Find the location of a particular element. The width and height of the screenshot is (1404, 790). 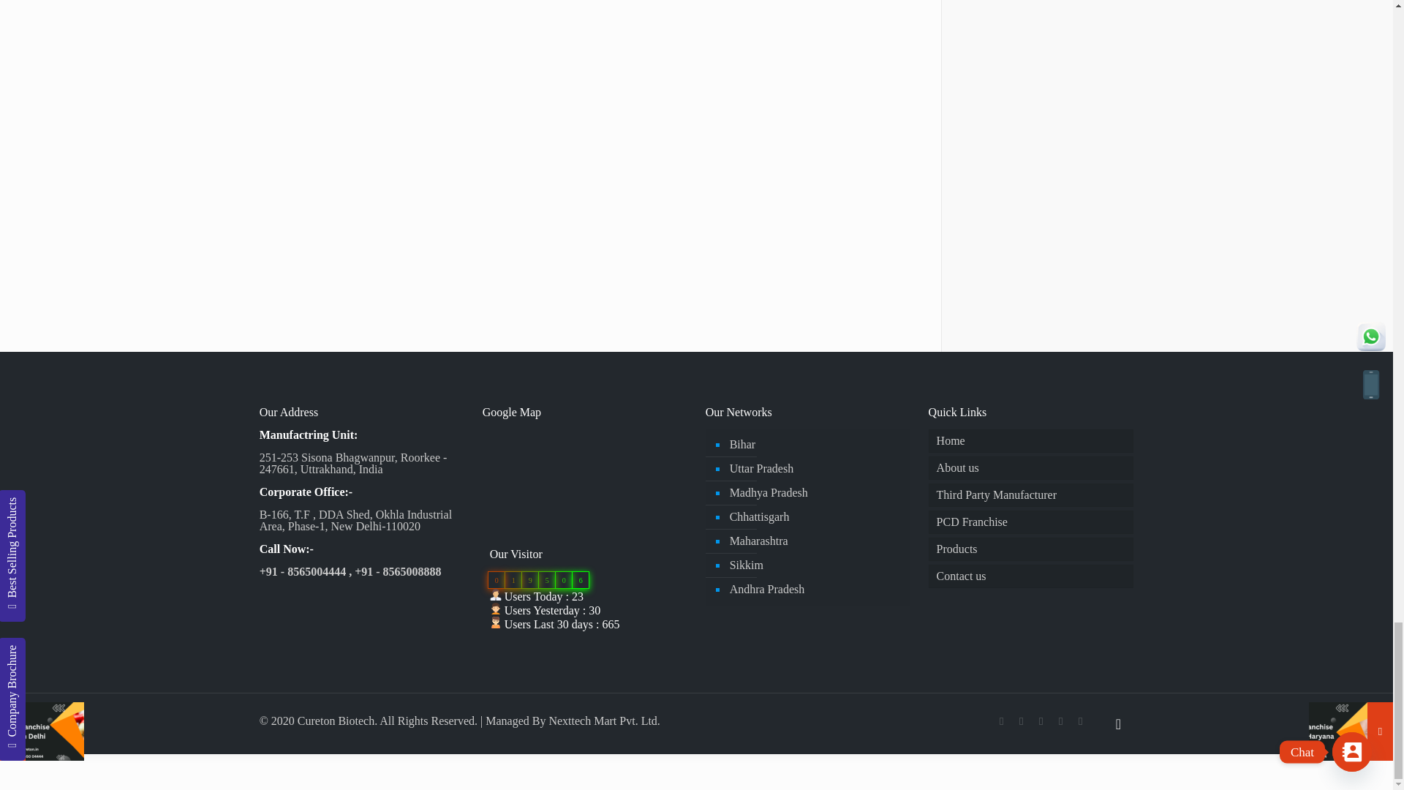

Facebook is located at coordinates (1002, 721).